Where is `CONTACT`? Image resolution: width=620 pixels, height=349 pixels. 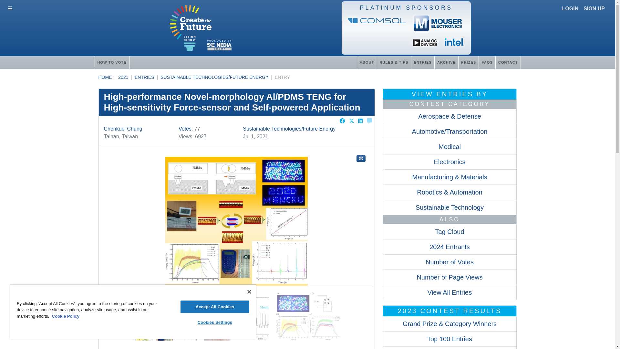
CONTACT is located at coordinates (508, 62).